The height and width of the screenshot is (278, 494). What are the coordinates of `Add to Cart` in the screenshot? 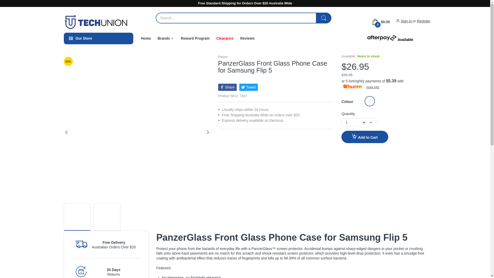 It's located at (364, 137).